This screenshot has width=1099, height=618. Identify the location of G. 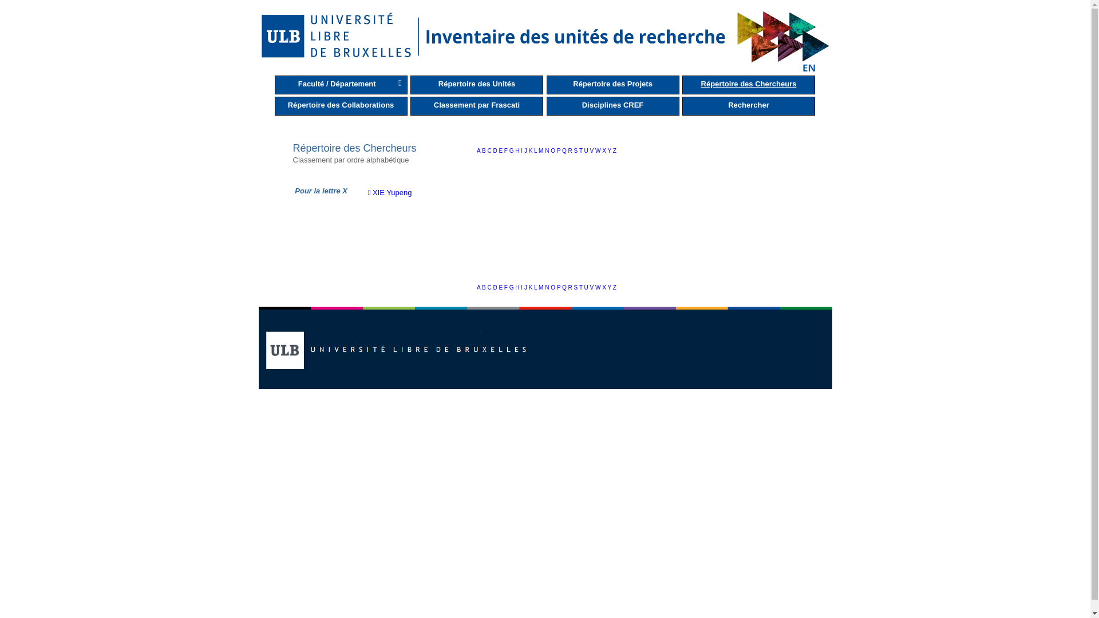
(513, 287).